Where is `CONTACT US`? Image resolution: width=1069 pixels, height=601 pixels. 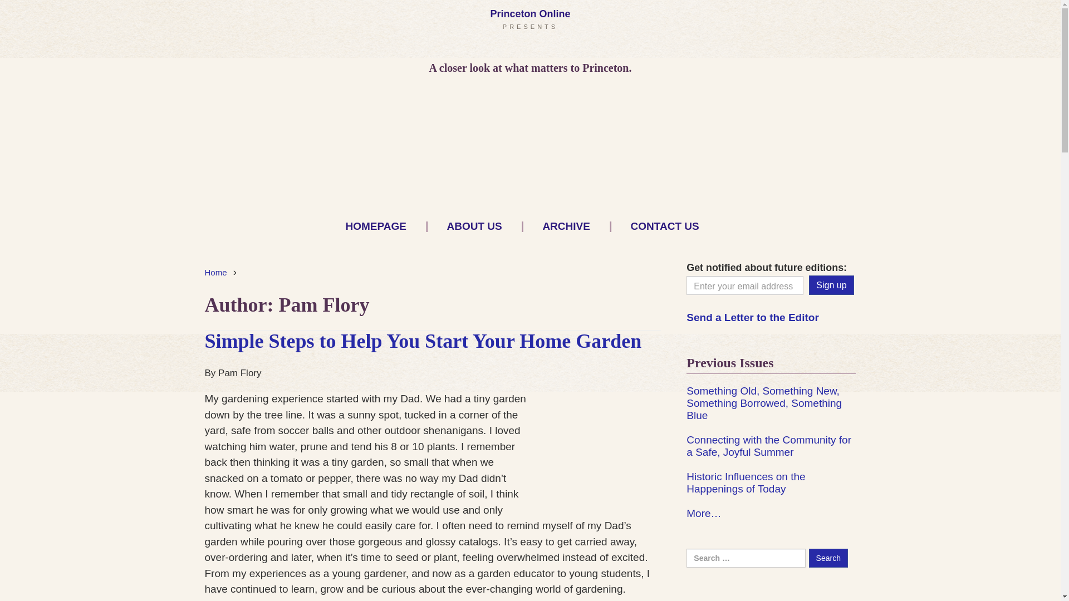 CONTACT US is located at coordinates (656, 226).